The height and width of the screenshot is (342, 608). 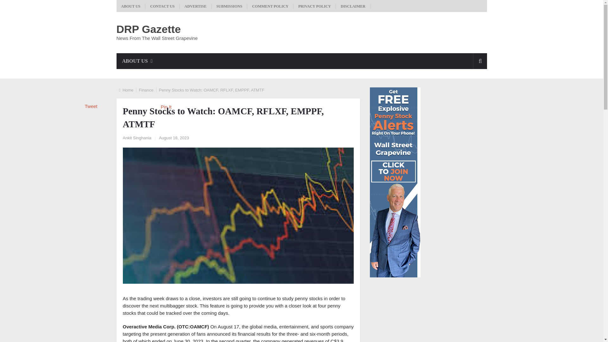 What do you see at coordinates (166, 107) in the screenshot?
I see `Pin It` at bounding box center [166, 107].